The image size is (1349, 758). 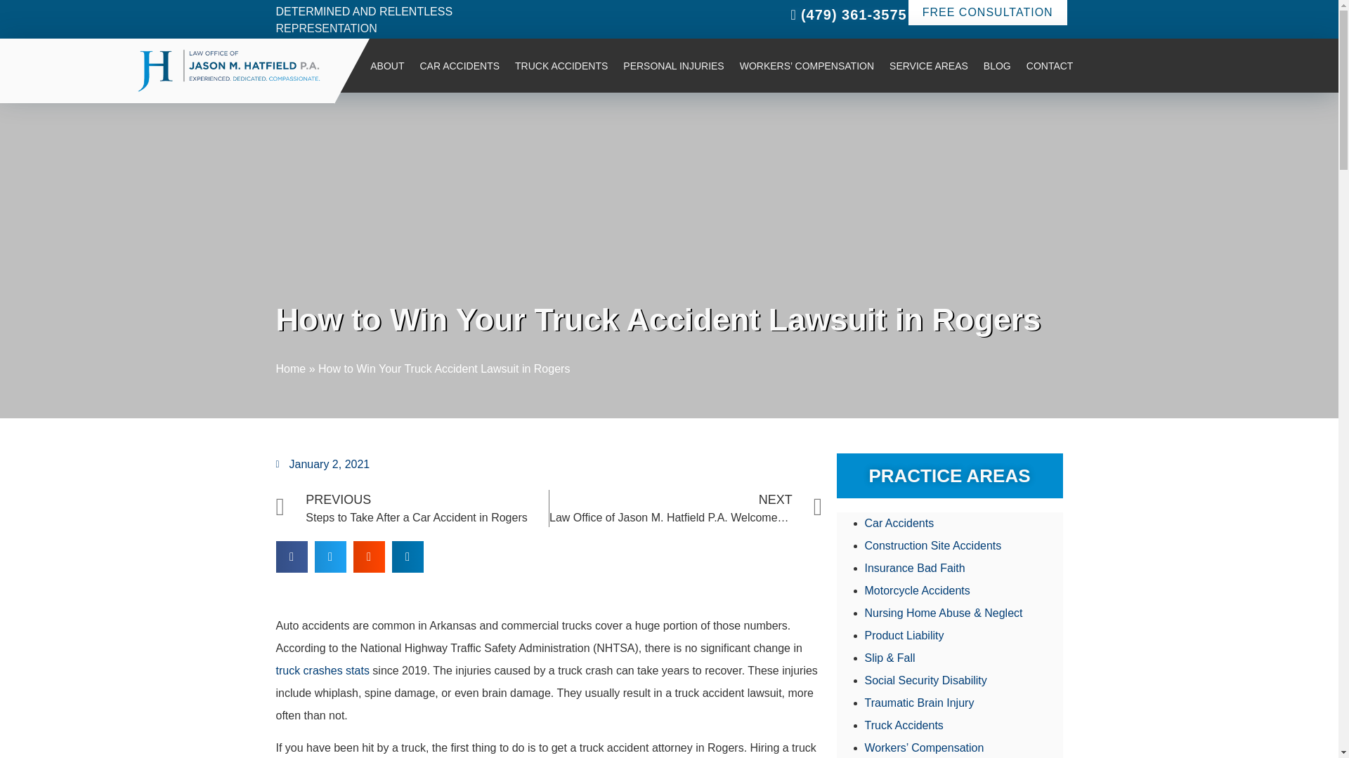 I want to click on ABOUT, so click(x=386, y=66).